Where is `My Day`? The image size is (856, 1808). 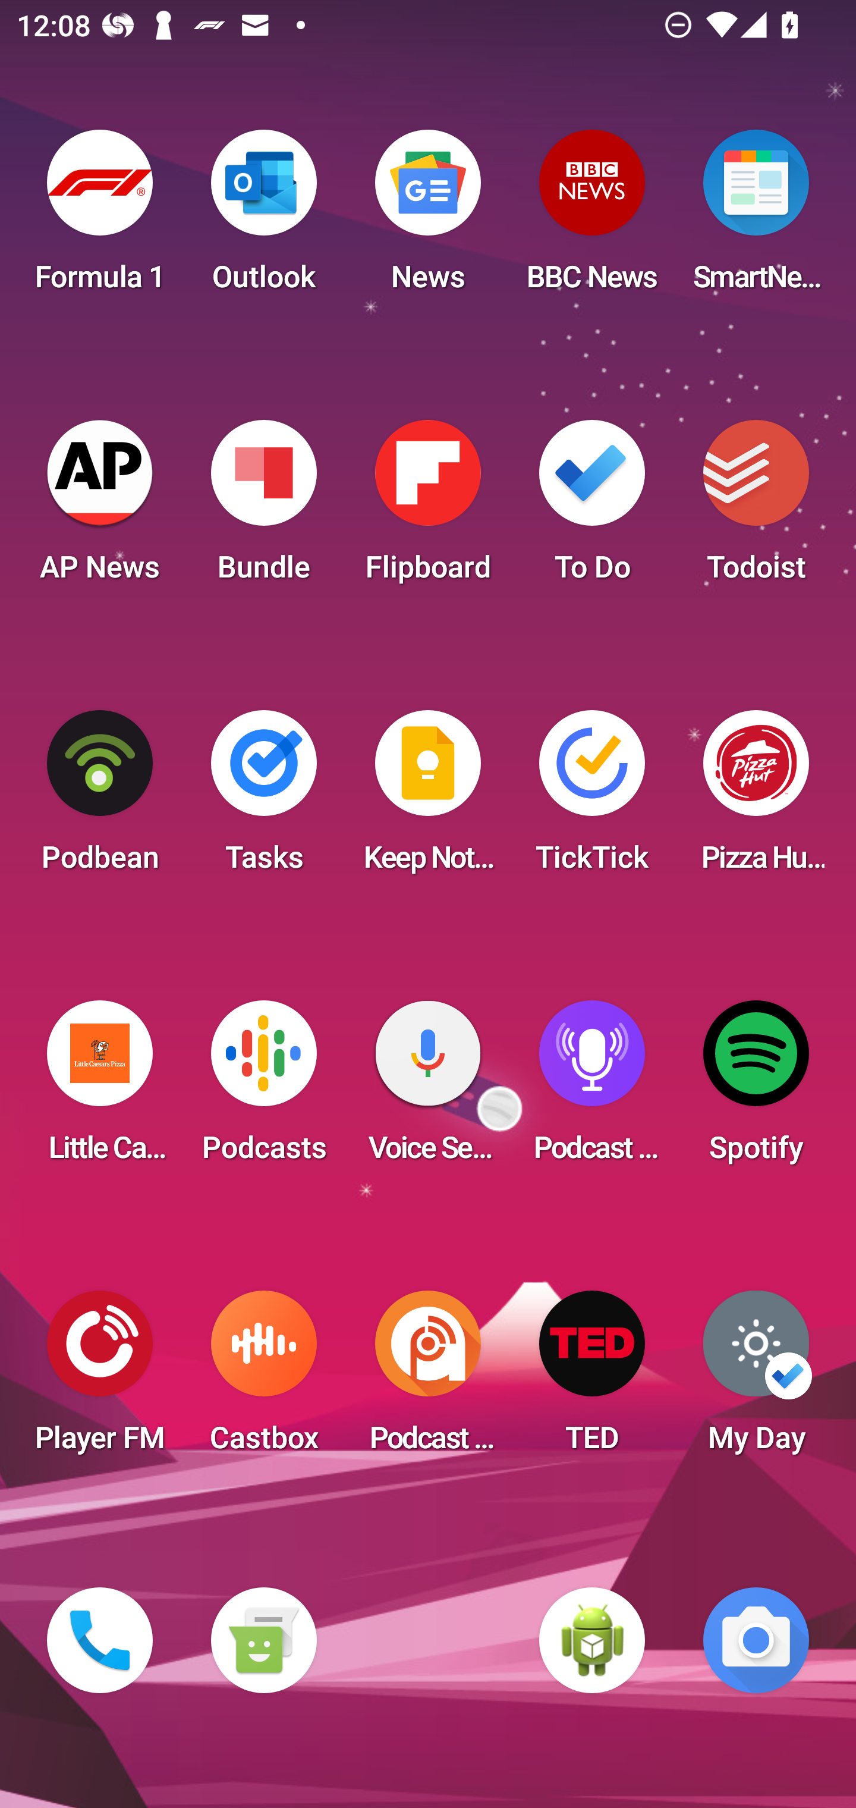
My Day is located at coordinates (756, 1379).